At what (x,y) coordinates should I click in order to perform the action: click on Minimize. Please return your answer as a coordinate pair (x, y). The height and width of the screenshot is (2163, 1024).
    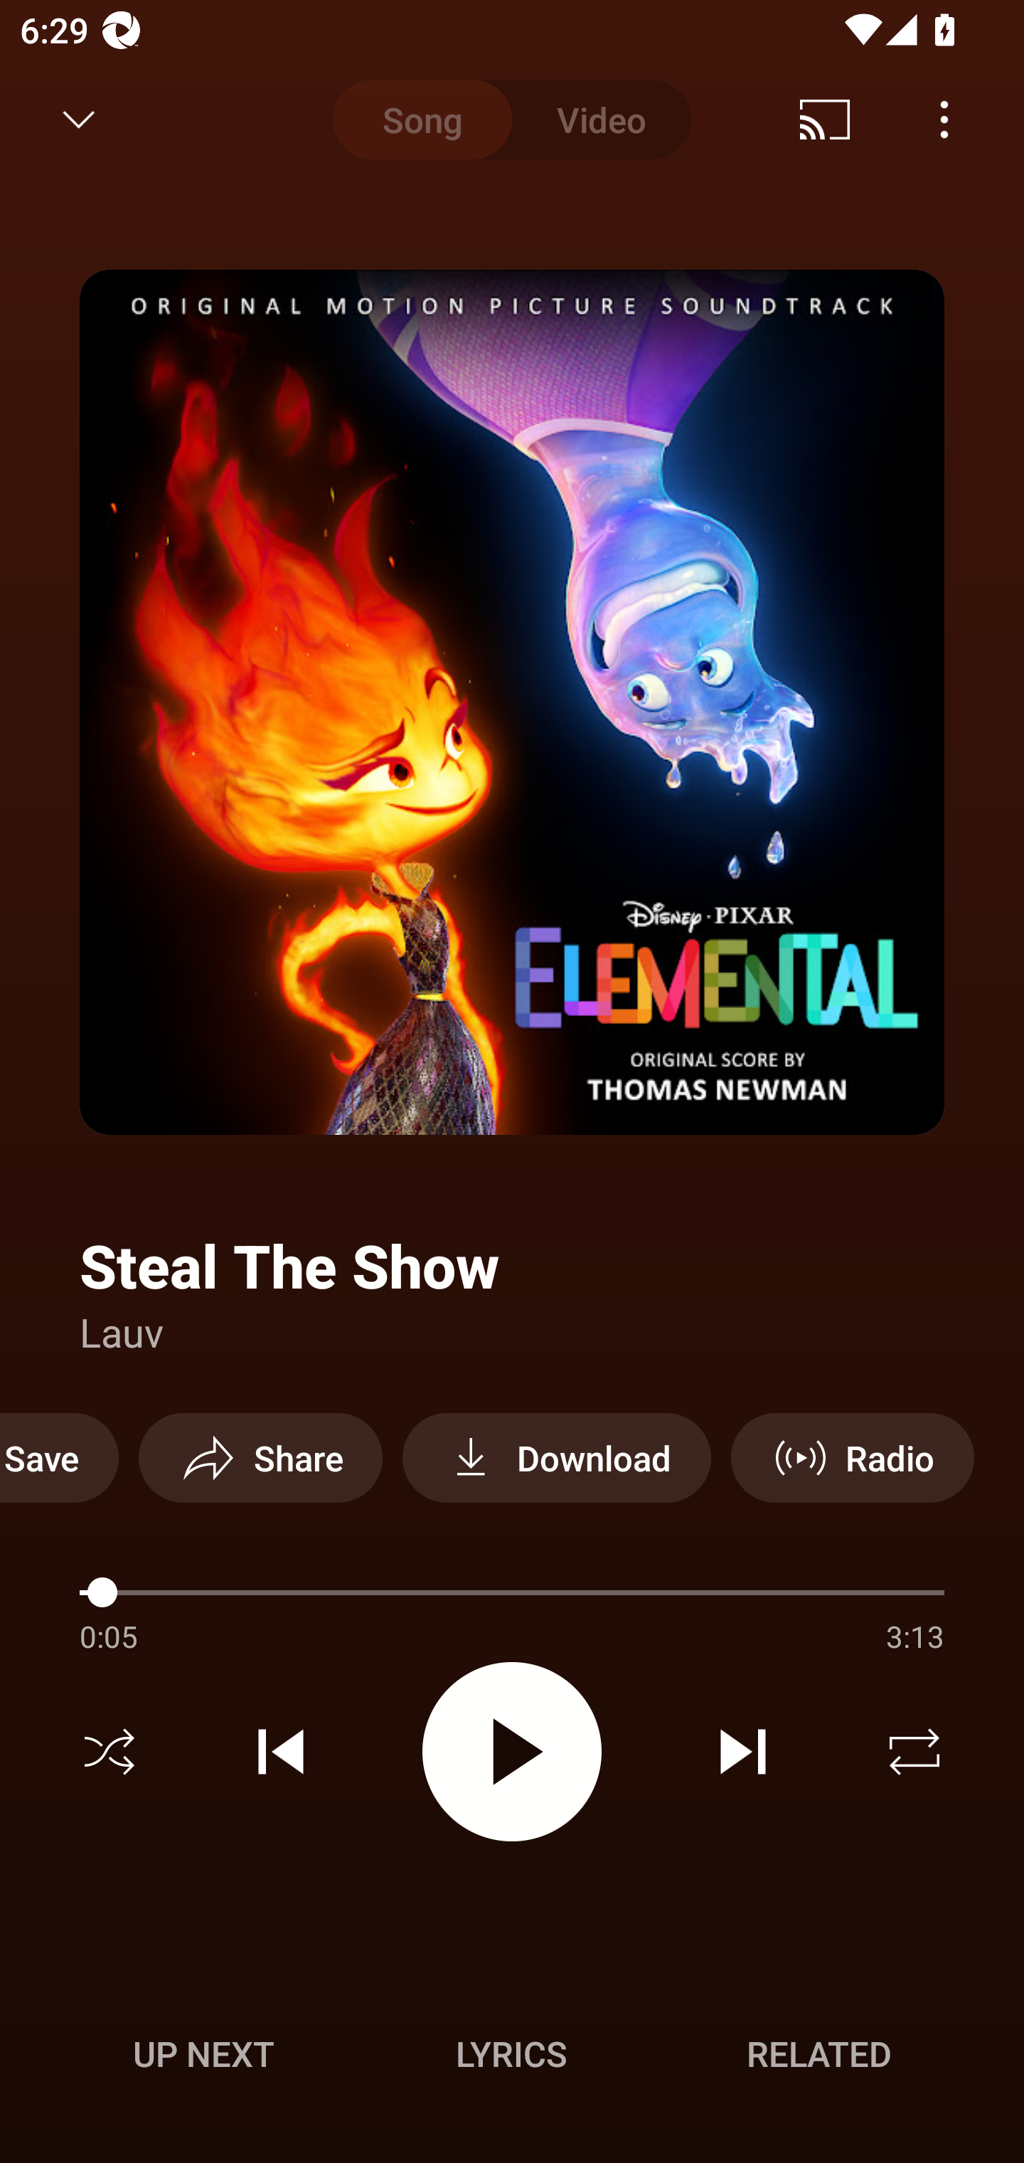
    Looking at the image, I should click on (79, 120).